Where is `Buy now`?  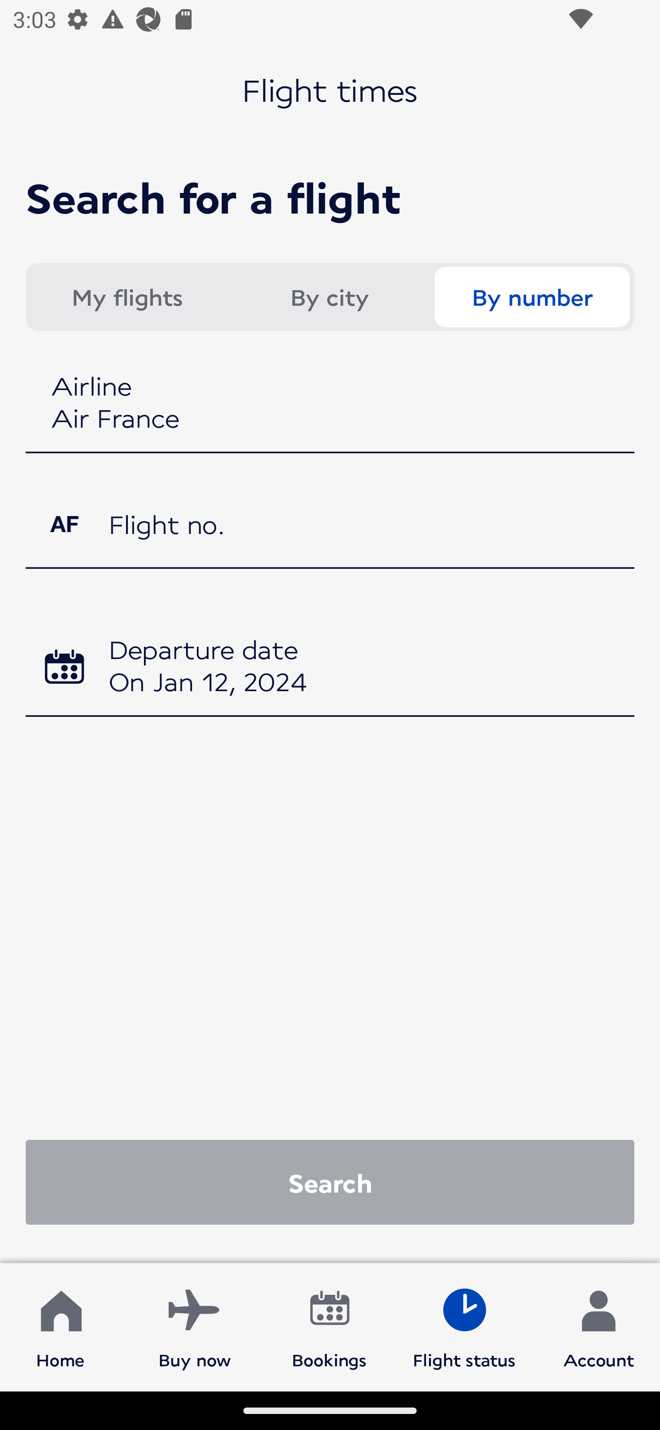 Buy now is located at coordinates (195, 1326).